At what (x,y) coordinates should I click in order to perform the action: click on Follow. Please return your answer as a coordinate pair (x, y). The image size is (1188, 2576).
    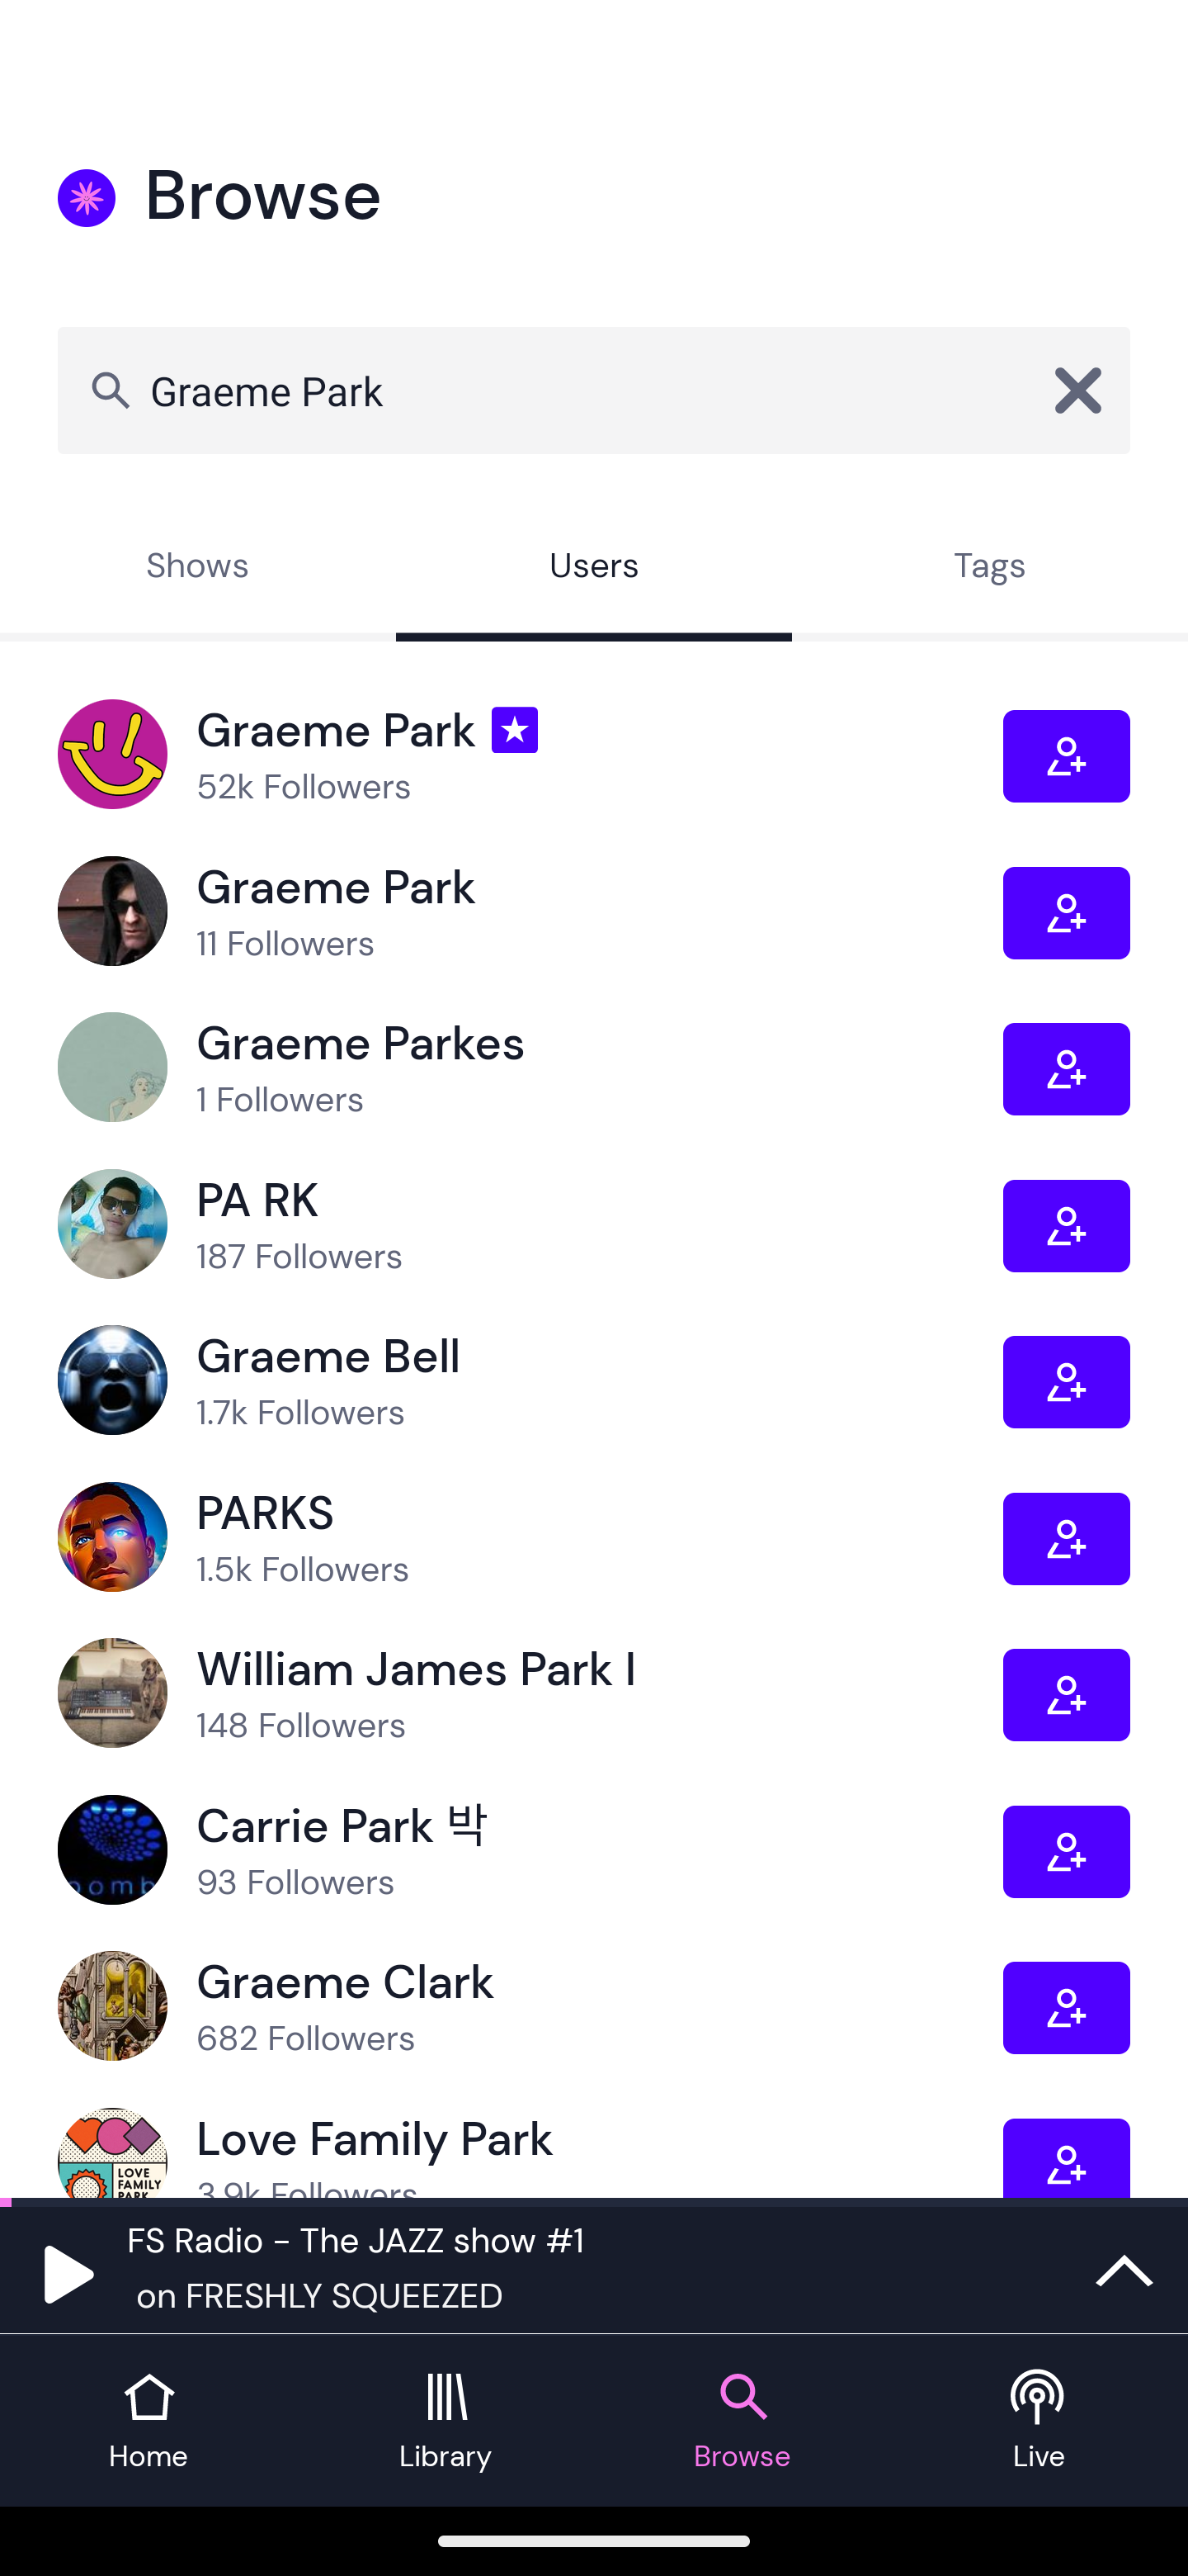
    Looking at the image, I should click on (1066, 2157).